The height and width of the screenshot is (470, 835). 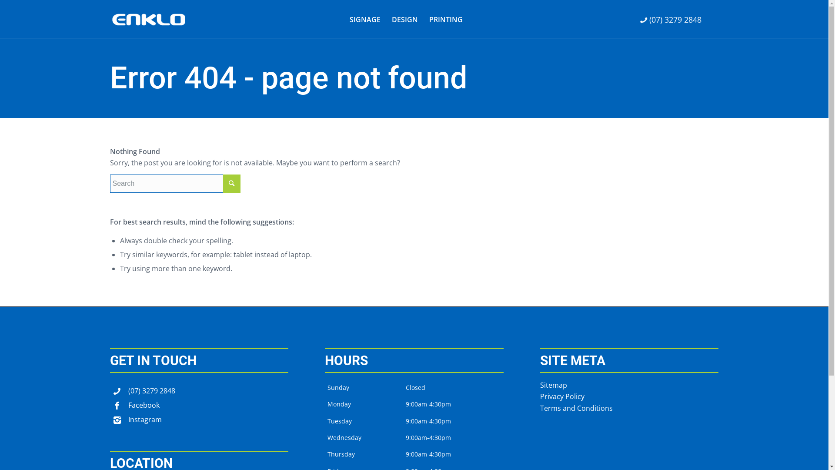 What do you see at coordinates (446, 20) in the screenshot?
I see `PRINTING` at bounding box center [446, 20].